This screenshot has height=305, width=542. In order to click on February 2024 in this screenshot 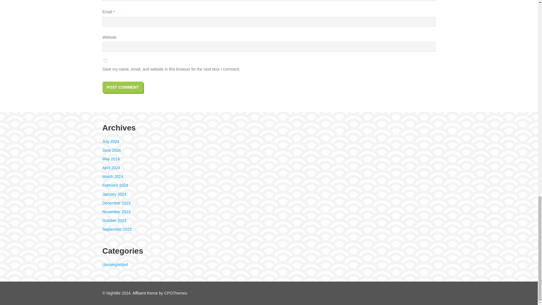, I will do `click(115, 185)`.